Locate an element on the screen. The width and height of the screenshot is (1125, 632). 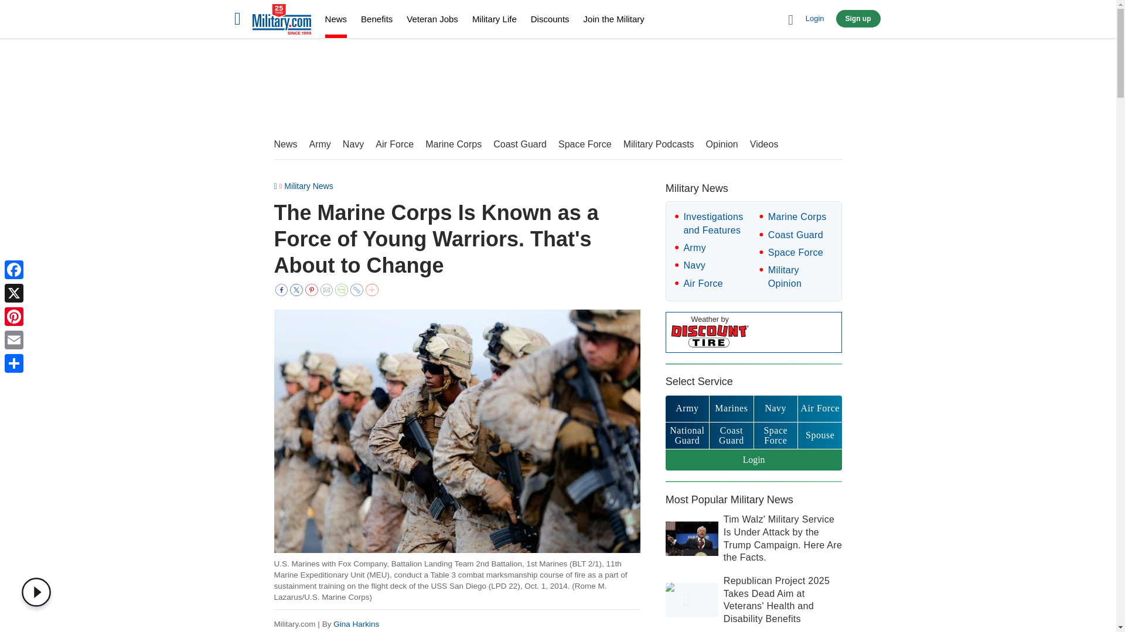
Military Life is located at coordinates (495, 19).